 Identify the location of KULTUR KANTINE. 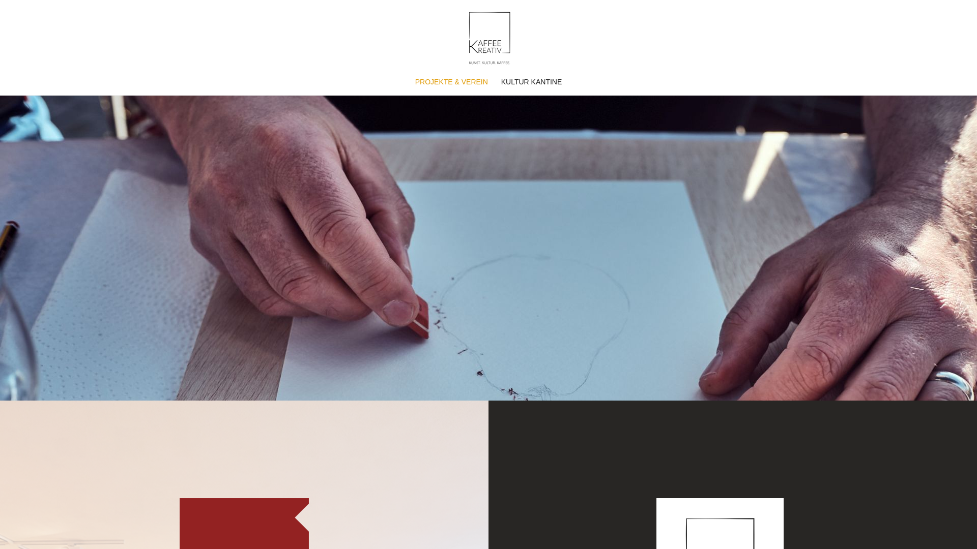
(532, 87).